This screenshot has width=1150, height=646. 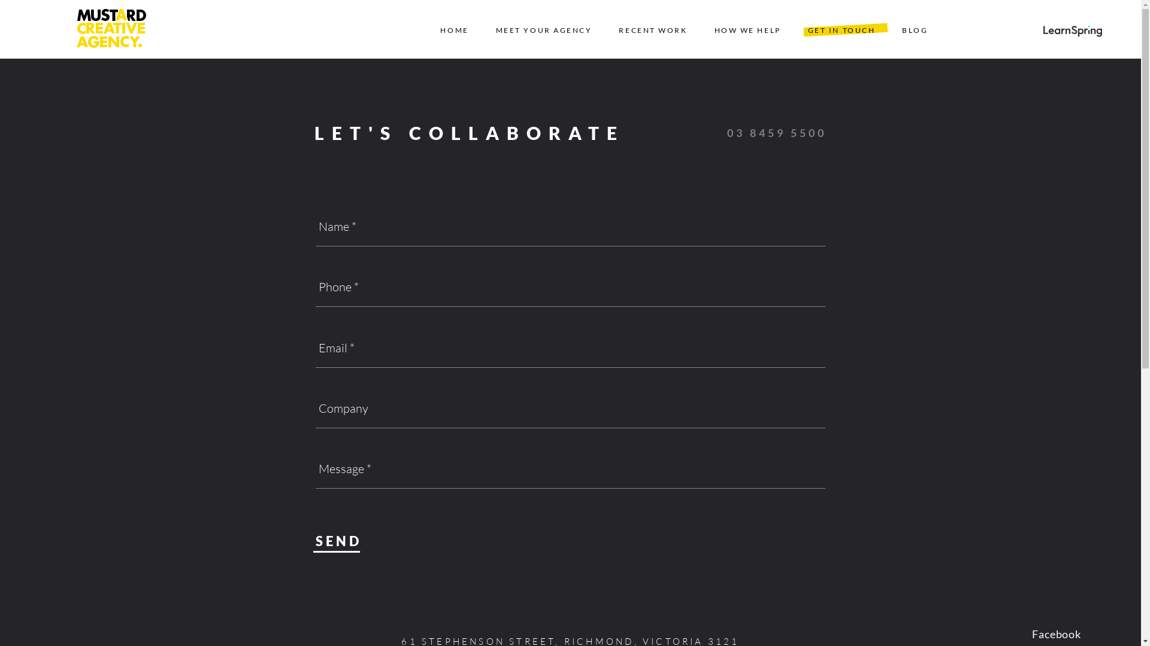 What do you see at coordinates (762, 133) in the screenshot?
I see `03 8459 5500` at bounding box center [762, 133].